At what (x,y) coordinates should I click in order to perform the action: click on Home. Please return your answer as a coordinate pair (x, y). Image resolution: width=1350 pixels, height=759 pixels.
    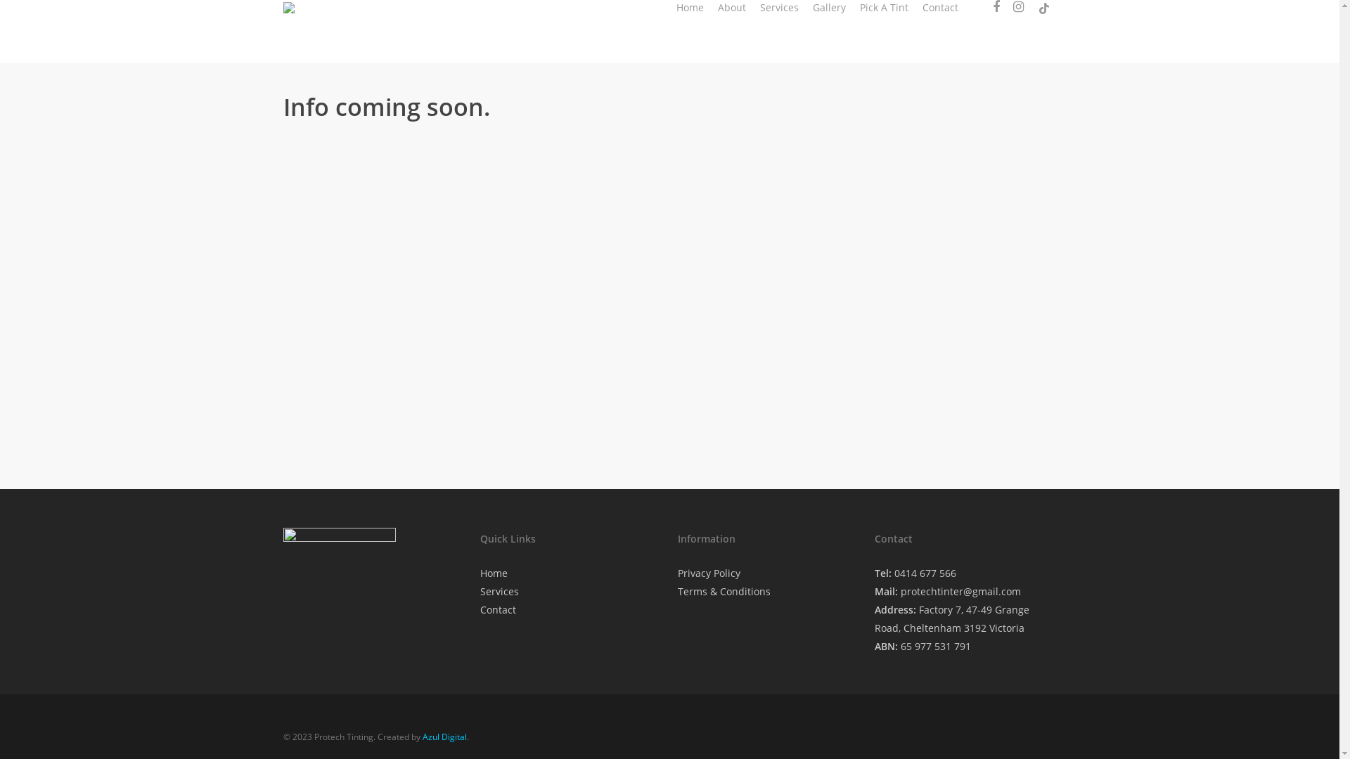
    Looking at the image, I should click on (690, 8).